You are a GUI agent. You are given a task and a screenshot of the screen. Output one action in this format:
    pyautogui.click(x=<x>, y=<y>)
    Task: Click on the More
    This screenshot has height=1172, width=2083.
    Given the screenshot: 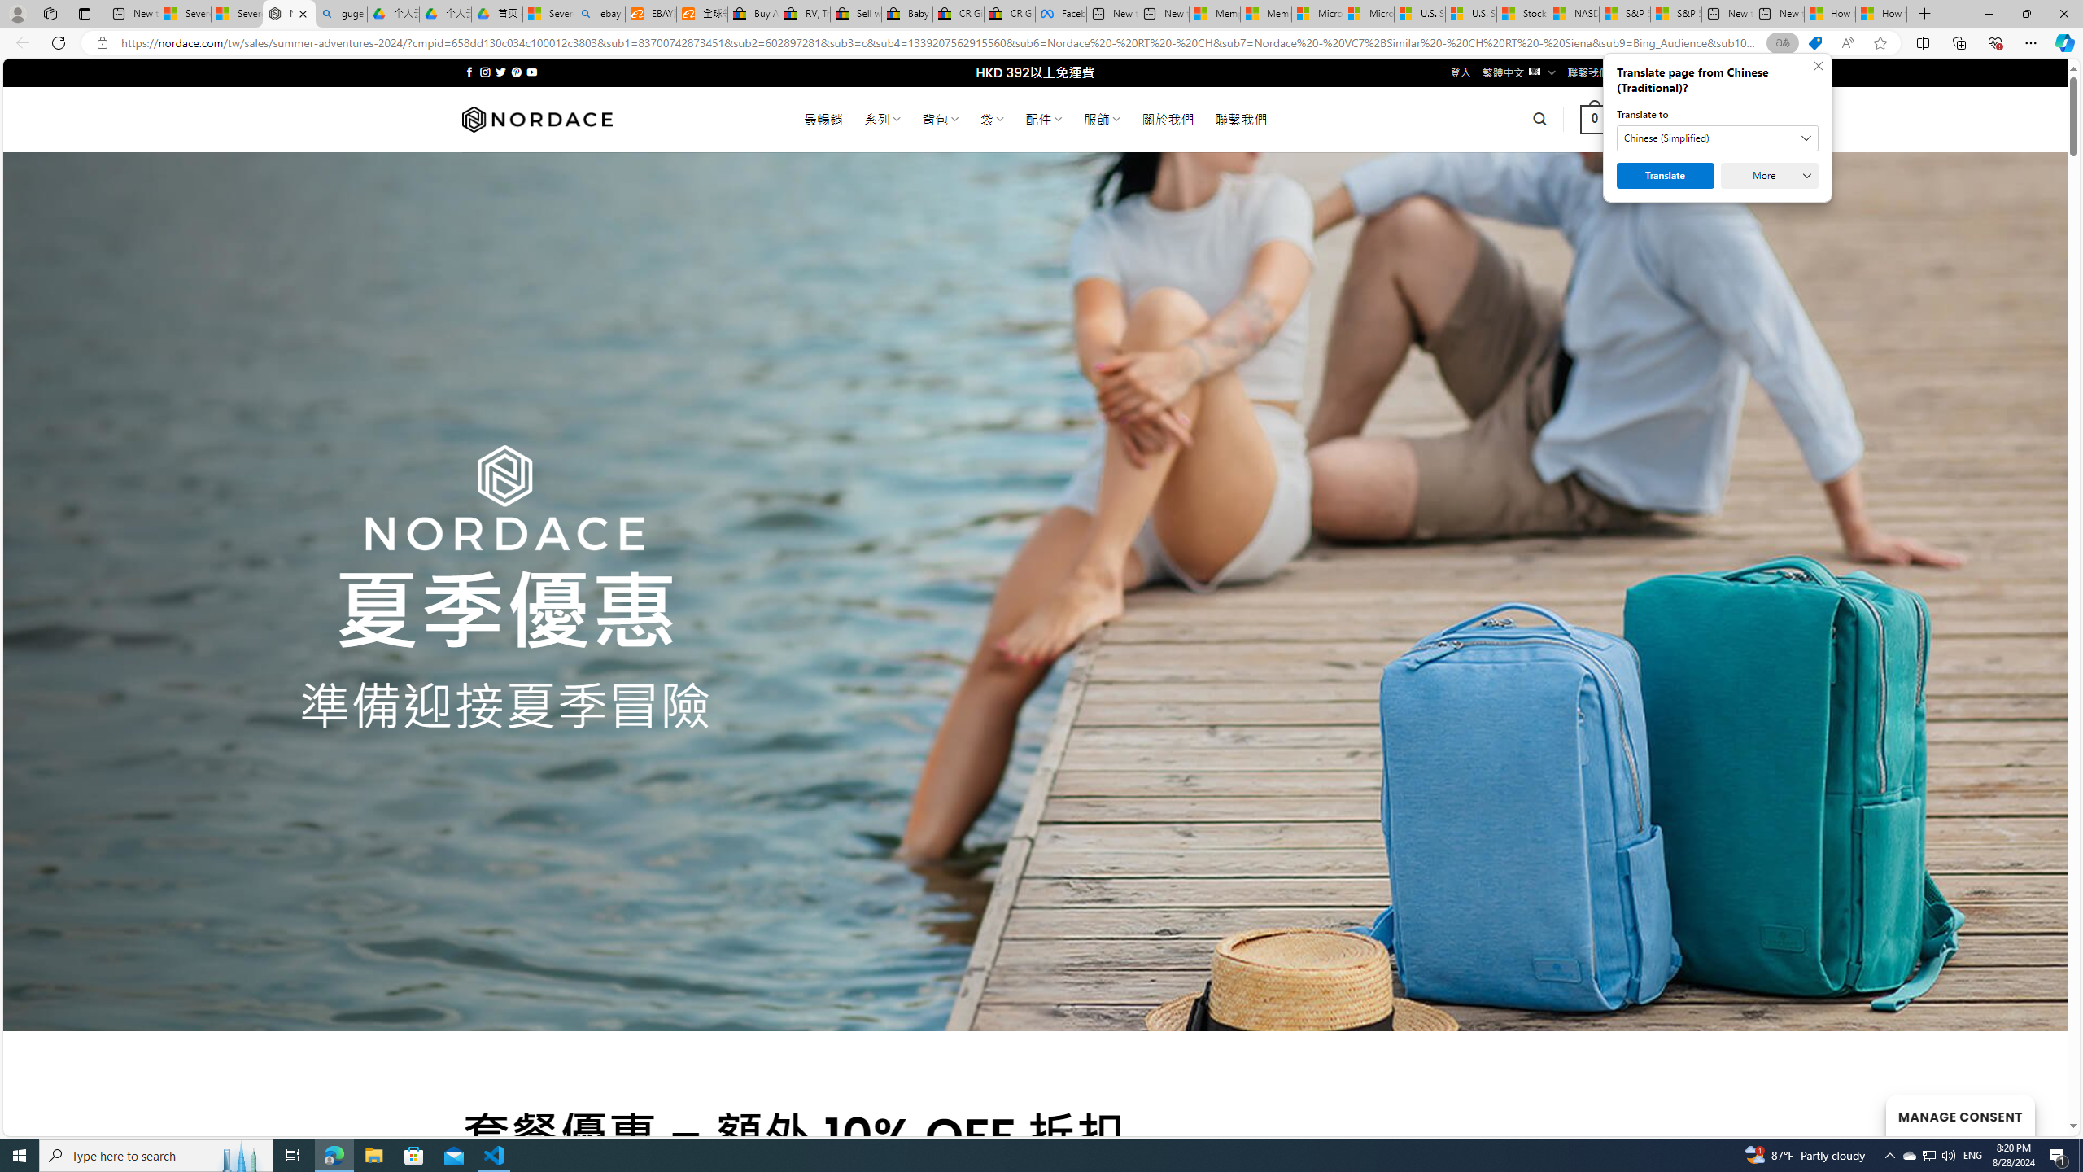 What is the action you would take?
    pyautogui.click(x=1769, y=176)
    